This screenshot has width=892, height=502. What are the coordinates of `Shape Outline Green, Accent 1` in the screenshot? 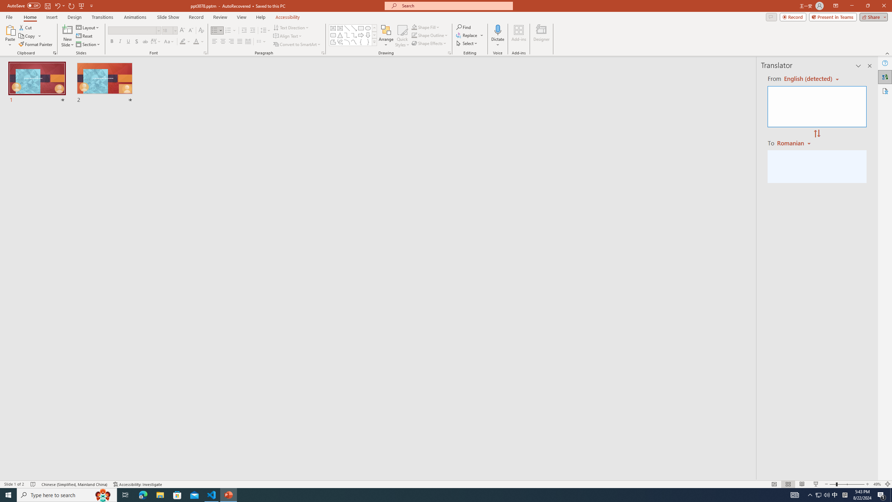 It's located at (414, 35).